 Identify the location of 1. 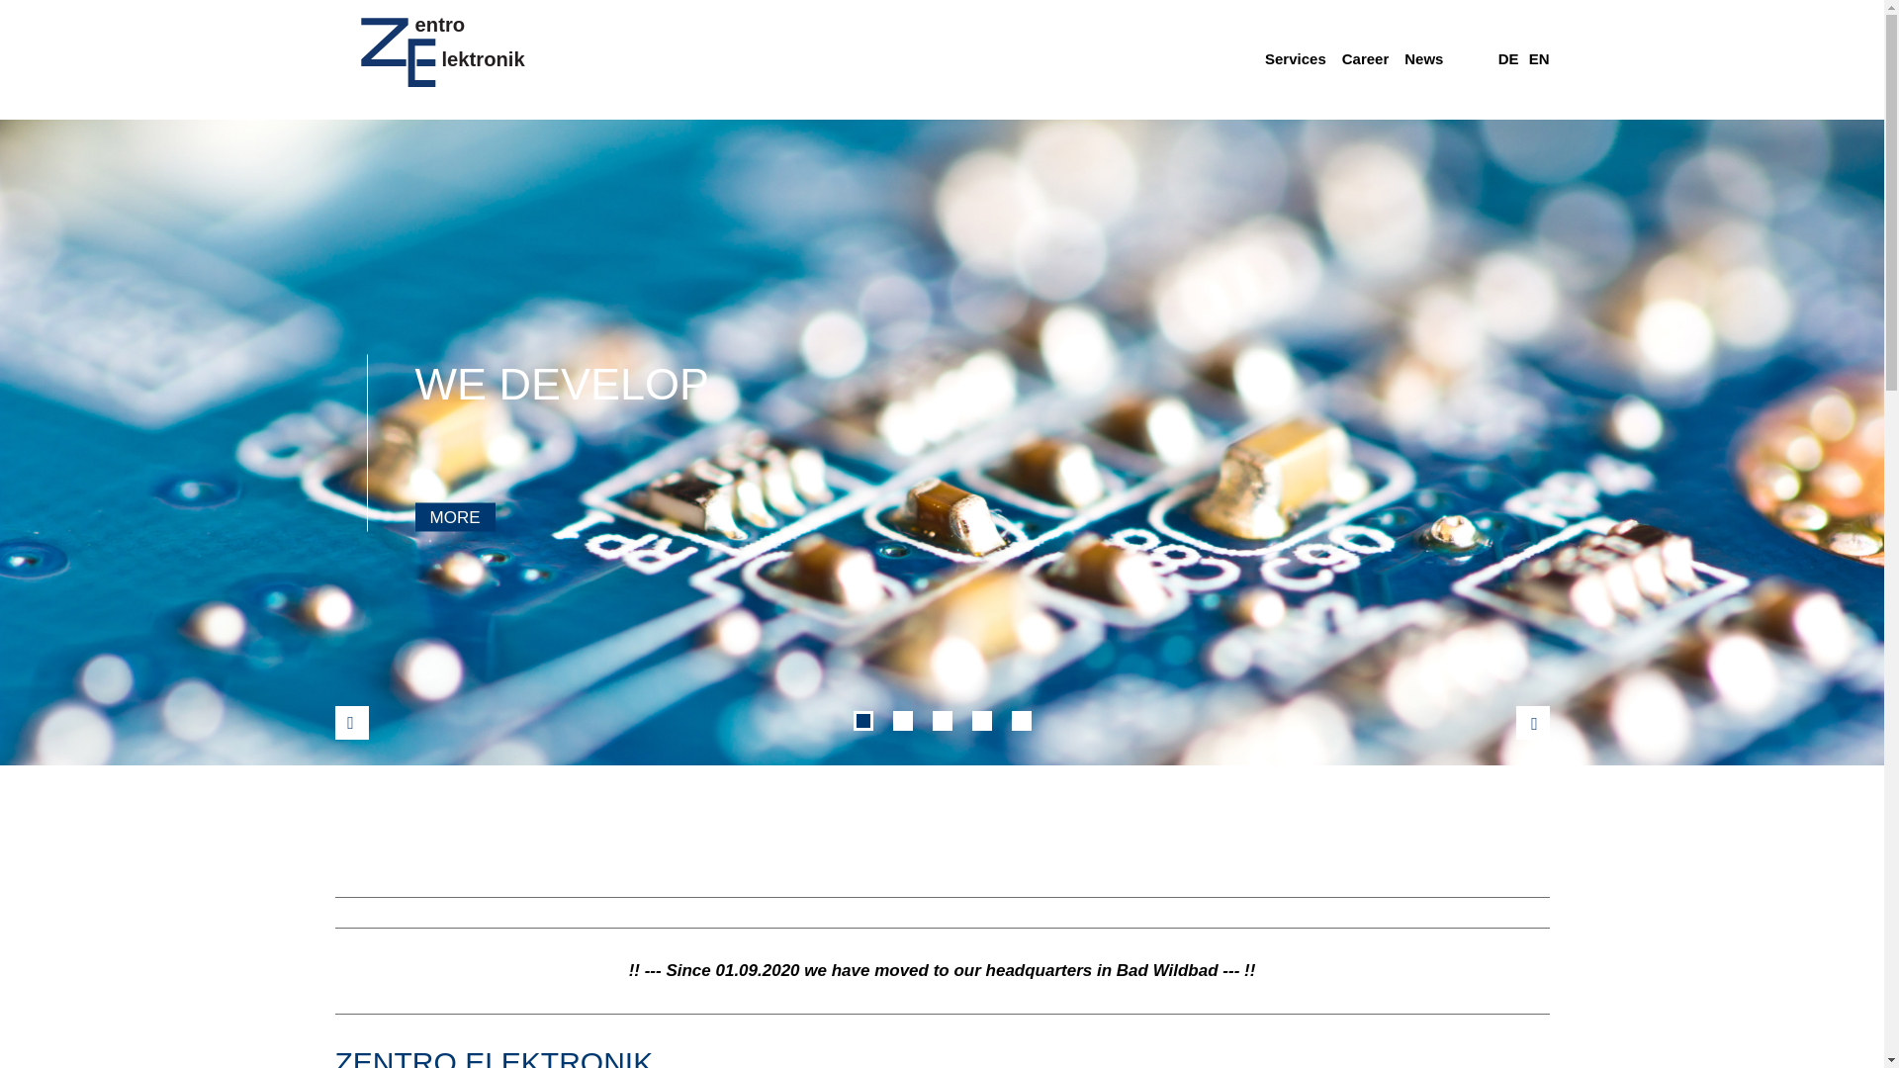
(862, 720).